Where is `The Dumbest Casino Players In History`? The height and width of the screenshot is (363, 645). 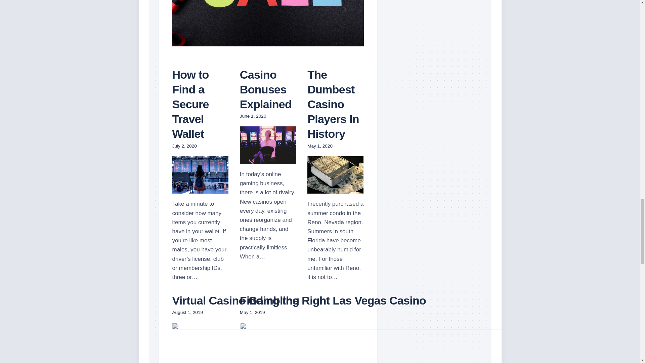
The Dumbest Casino Players In History is located at coordinates (335, 189).